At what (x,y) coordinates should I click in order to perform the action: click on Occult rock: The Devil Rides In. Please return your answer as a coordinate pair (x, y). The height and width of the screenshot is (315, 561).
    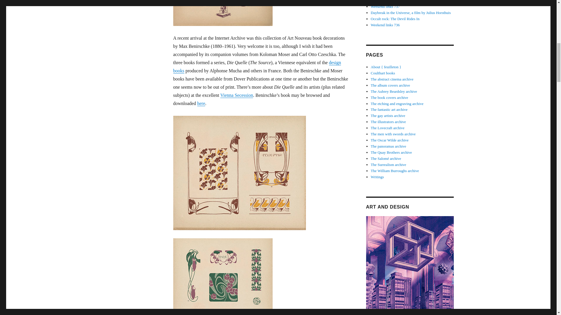
    Looking at the image, I should click on (395, 19).